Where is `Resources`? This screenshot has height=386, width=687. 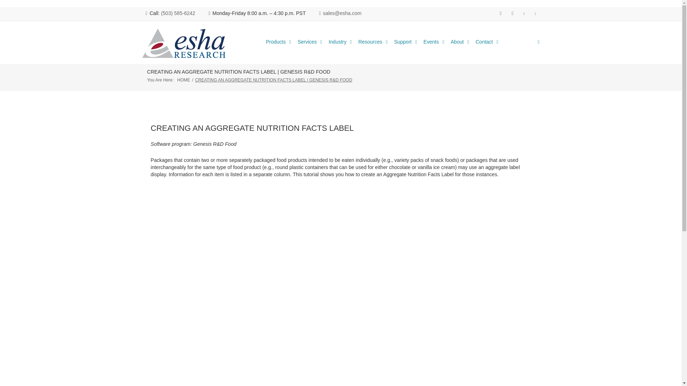 Resources is located at coordinates (373, 42).